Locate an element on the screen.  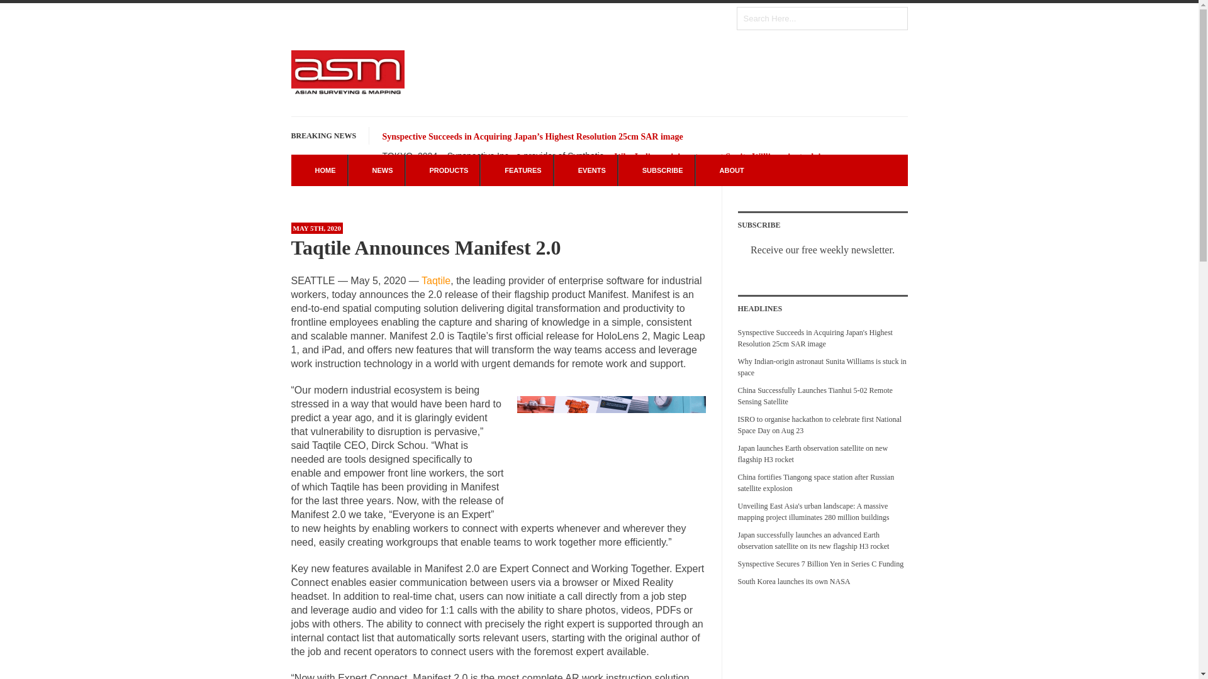
Informed Infrastructure is located at coordinates (697, 18).